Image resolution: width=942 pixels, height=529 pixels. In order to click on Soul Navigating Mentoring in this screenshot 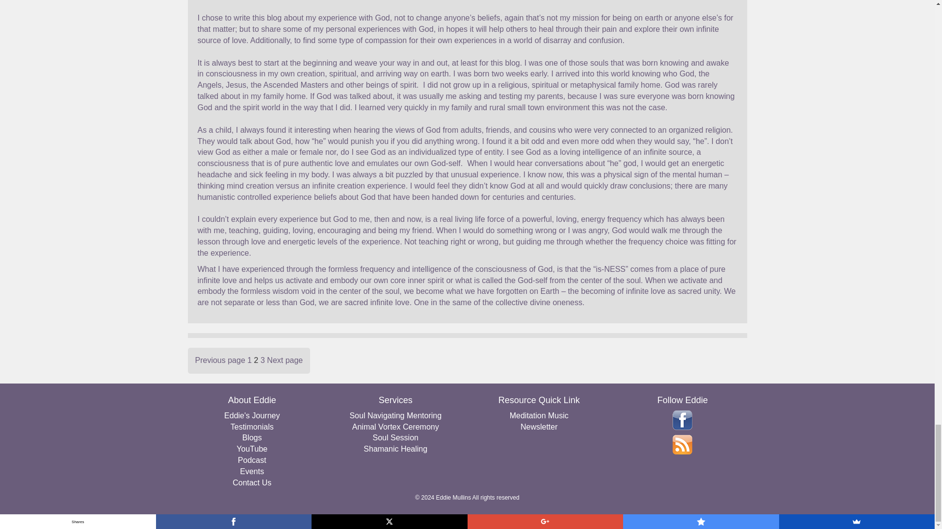, I will do `click(395, 416)`.